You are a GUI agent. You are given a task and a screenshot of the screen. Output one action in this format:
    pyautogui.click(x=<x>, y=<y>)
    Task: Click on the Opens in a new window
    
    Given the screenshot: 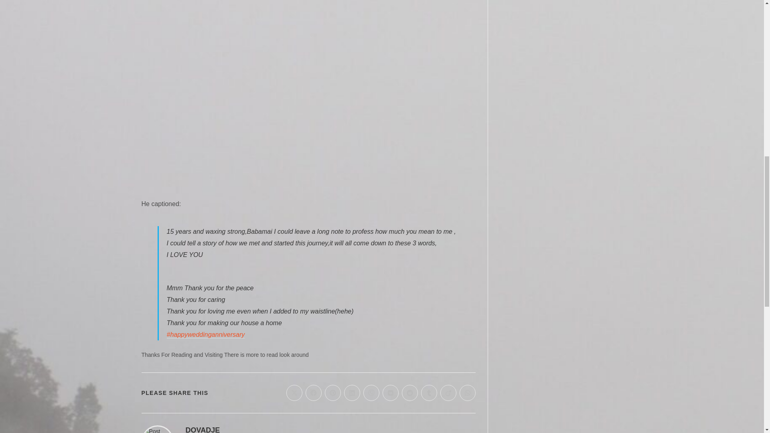 What is the action you would take?
    pyautogui.click(x=352, y=393)
    